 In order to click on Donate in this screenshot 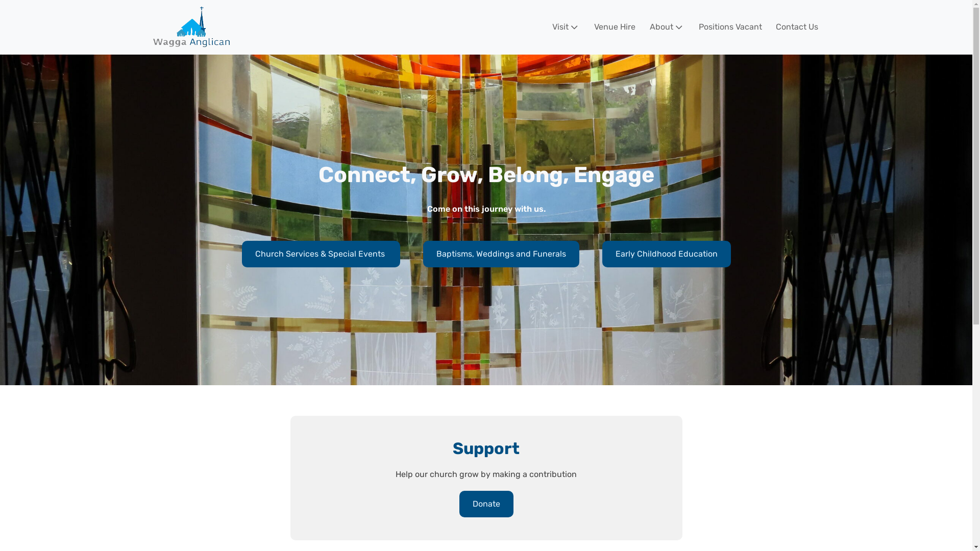, I will do `click(486, 504)`.